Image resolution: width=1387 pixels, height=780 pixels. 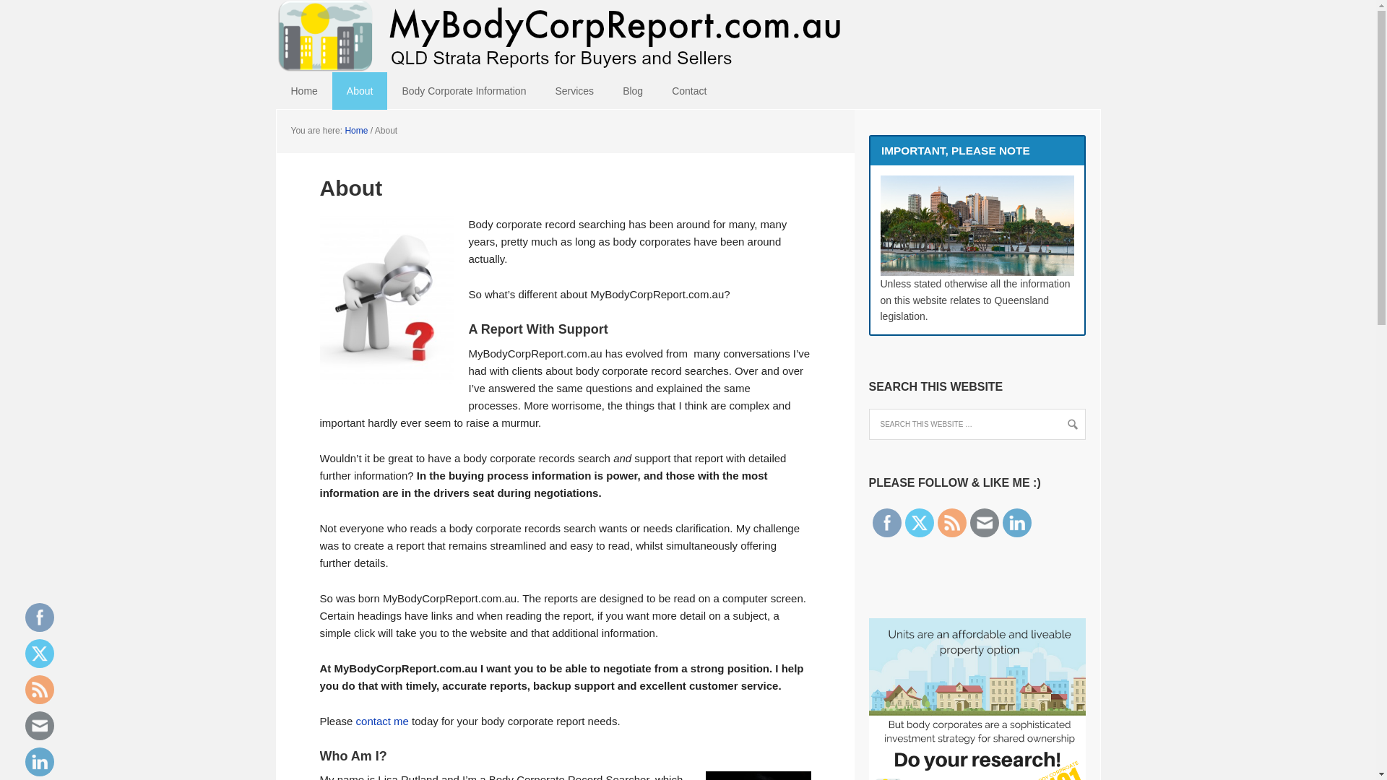 What do you see at coordinates (688, 14) in the screenshot?
I see `MyBodyCorpReport.com.au` at bounding box center [688, 14].